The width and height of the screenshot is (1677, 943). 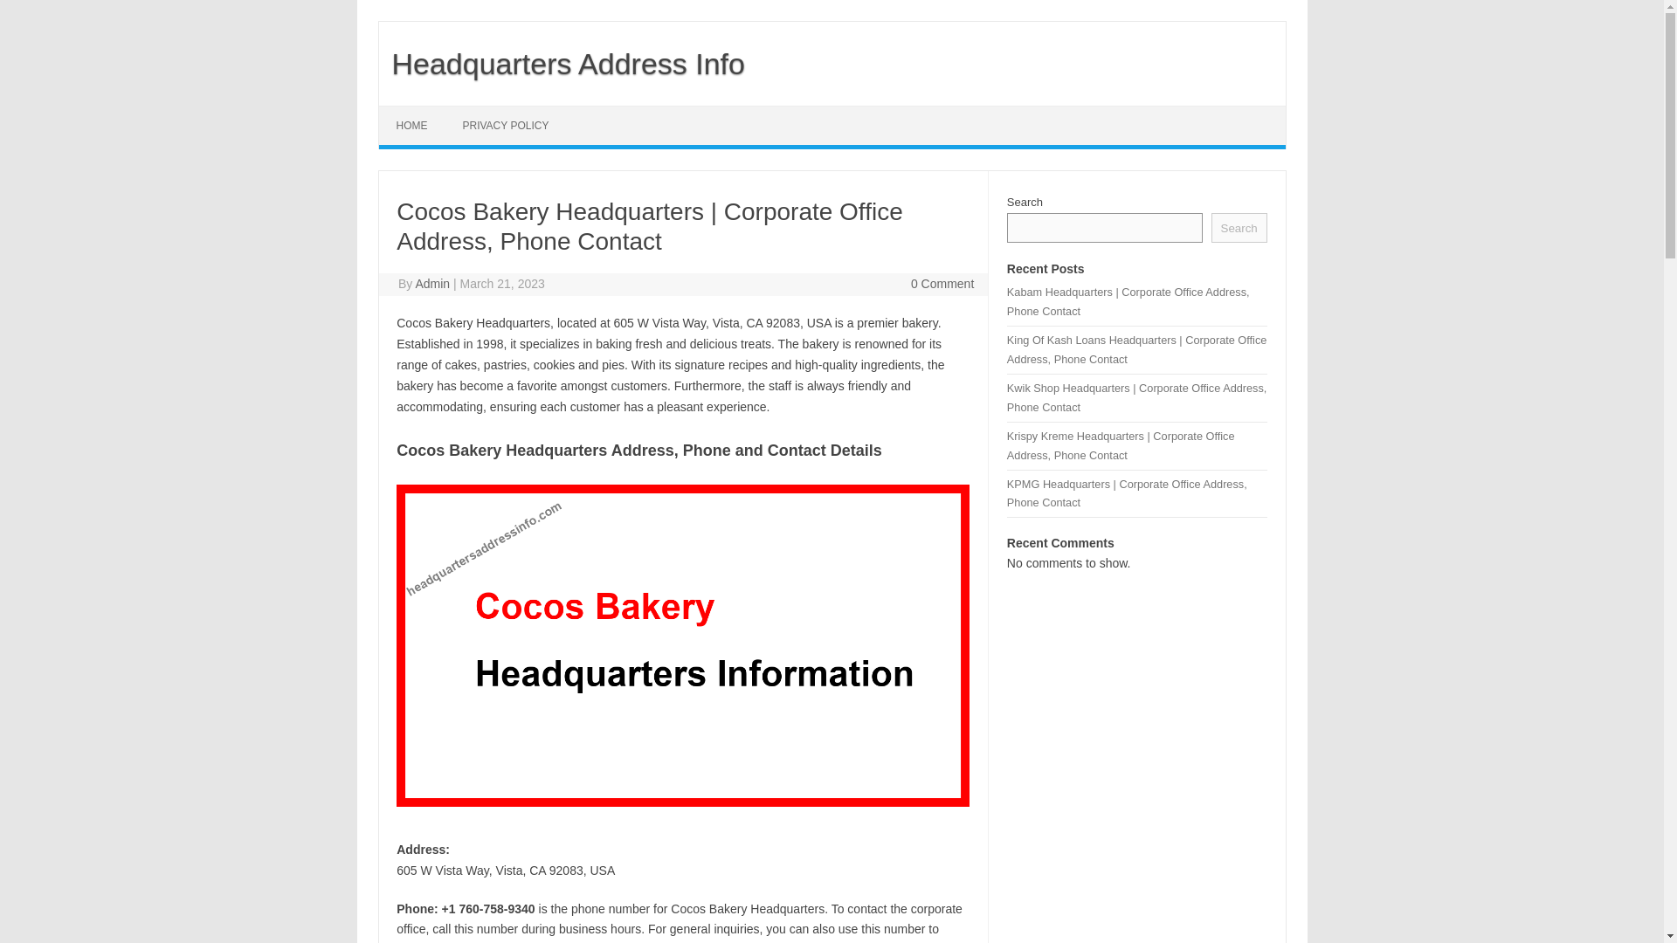 I want to click on Admin, so click(x=431, y=283).